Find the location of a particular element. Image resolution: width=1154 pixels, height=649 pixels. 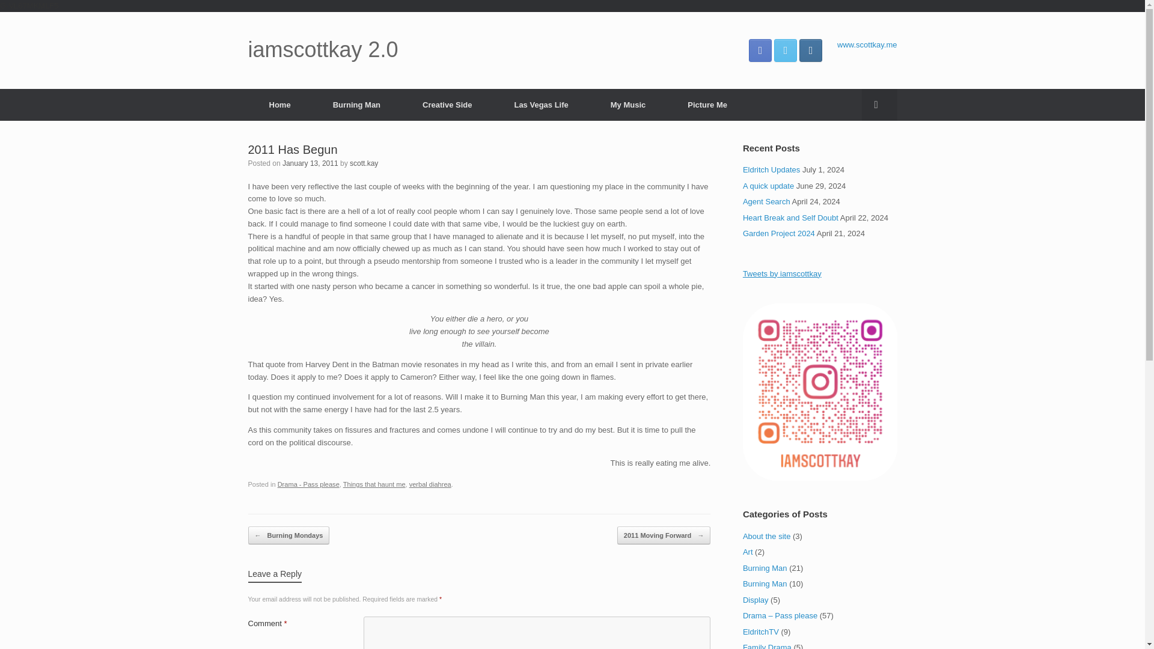

Things that haunt me is located at coordinates (374, 484).